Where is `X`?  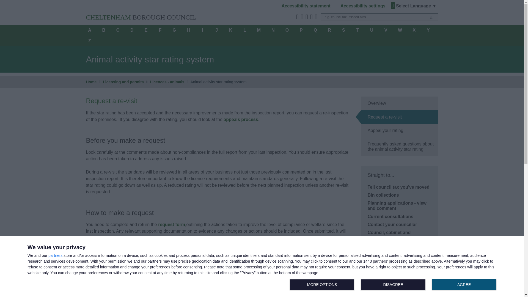
X is located at coordinates (55, 255).